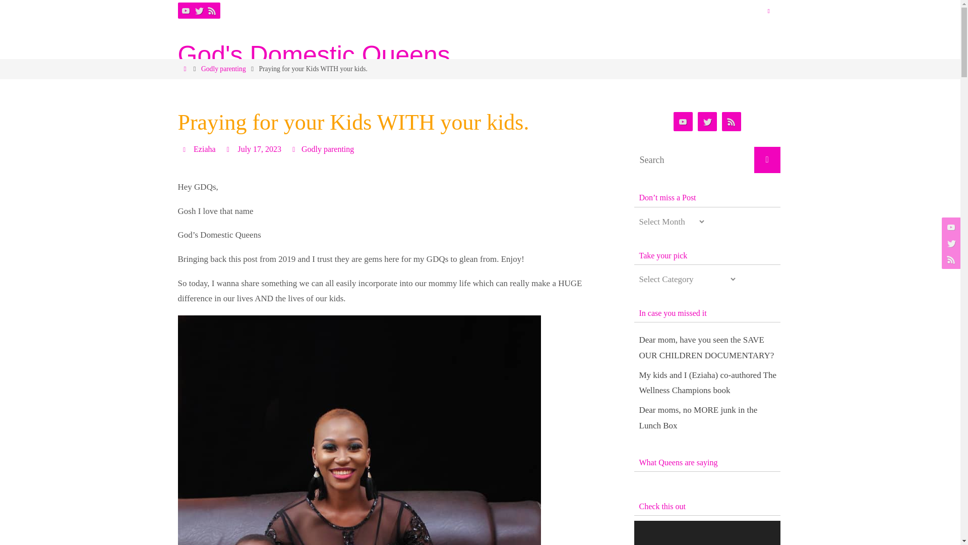 This screenshot has height=545, width=968. Describe the element at coordinates (205, 149) in the screenshot. I see `Eziaha` at that location.